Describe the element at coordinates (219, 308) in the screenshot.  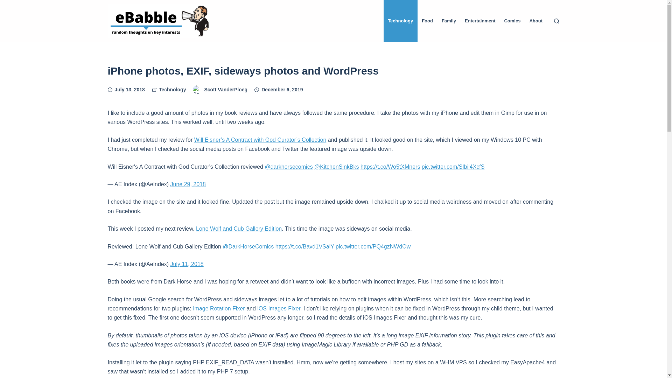
I see `Image Rotation Fixer` at that location.